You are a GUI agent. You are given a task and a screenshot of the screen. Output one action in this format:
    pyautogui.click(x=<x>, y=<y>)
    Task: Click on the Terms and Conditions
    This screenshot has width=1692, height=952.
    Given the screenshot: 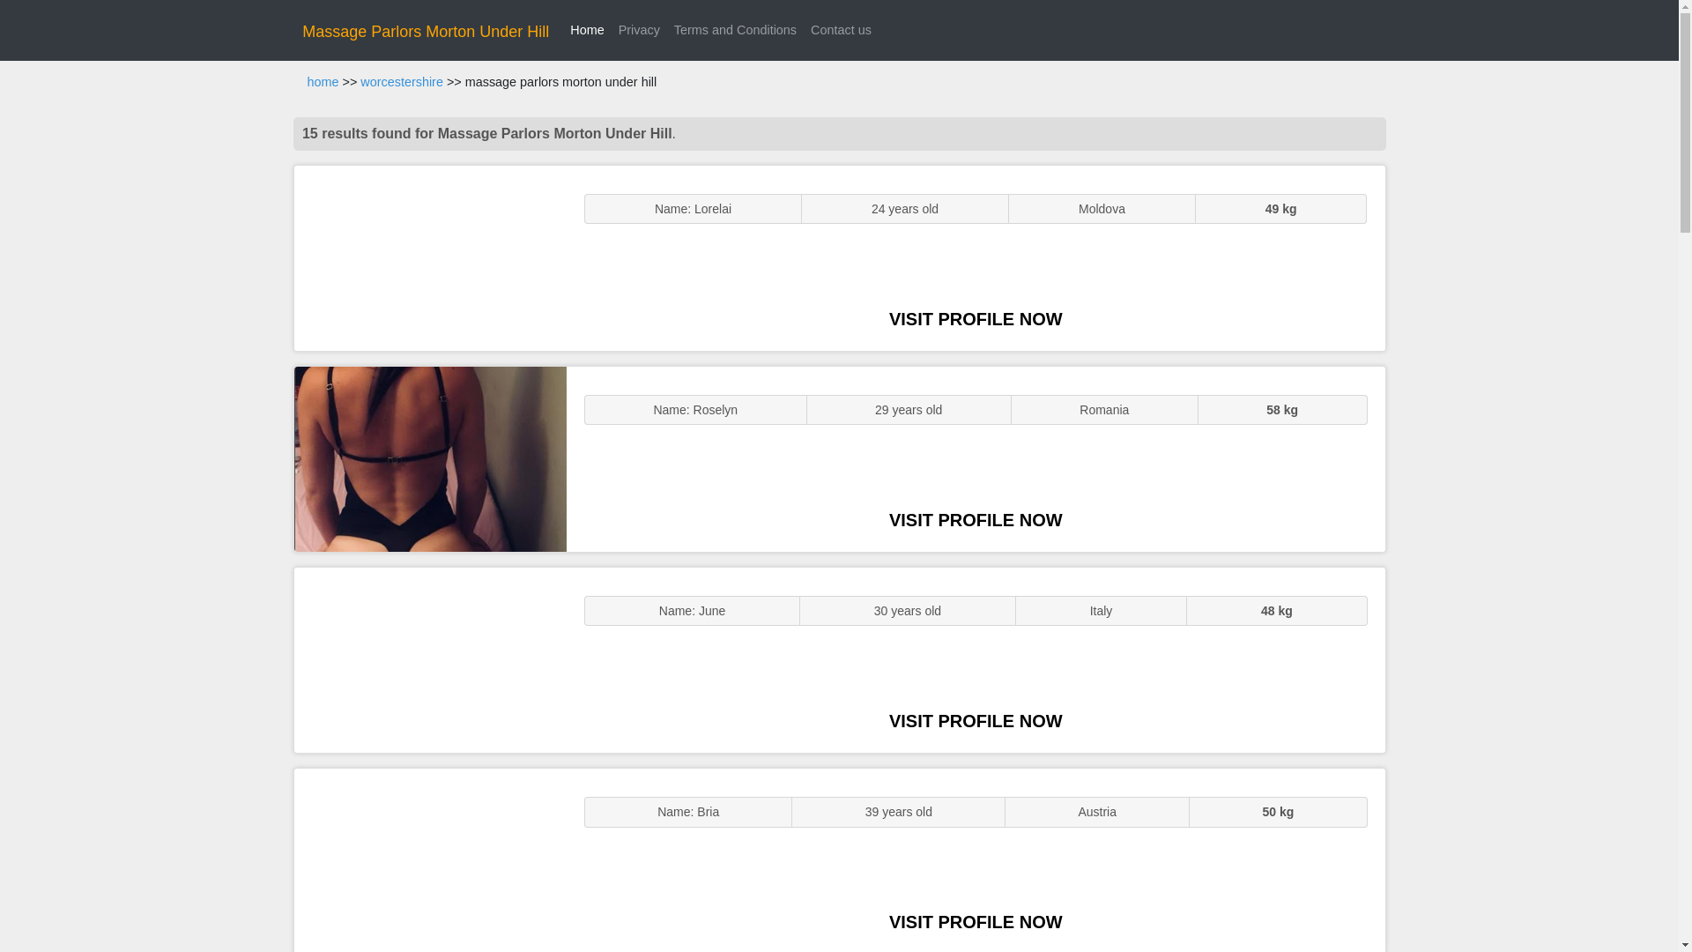 What is the action you would take?
    pyautogui.click(x=735, y=30)
    